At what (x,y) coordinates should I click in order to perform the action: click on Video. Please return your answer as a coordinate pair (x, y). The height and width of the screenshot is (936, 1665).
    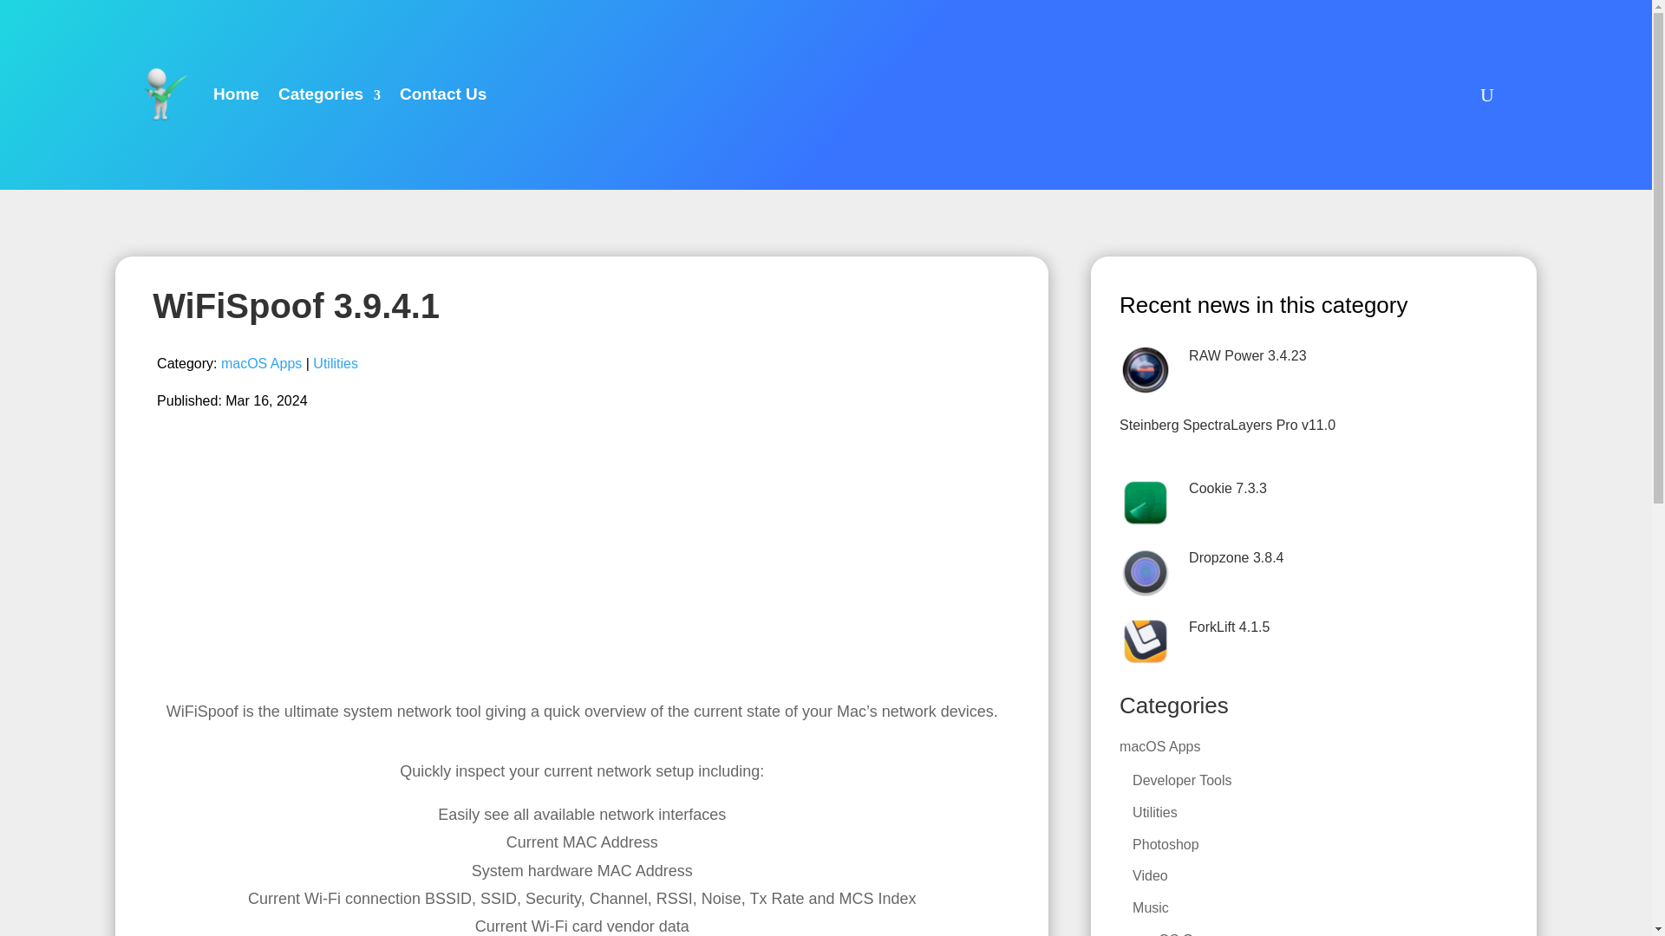
    Looking at the image, I should click on (1150, 875).